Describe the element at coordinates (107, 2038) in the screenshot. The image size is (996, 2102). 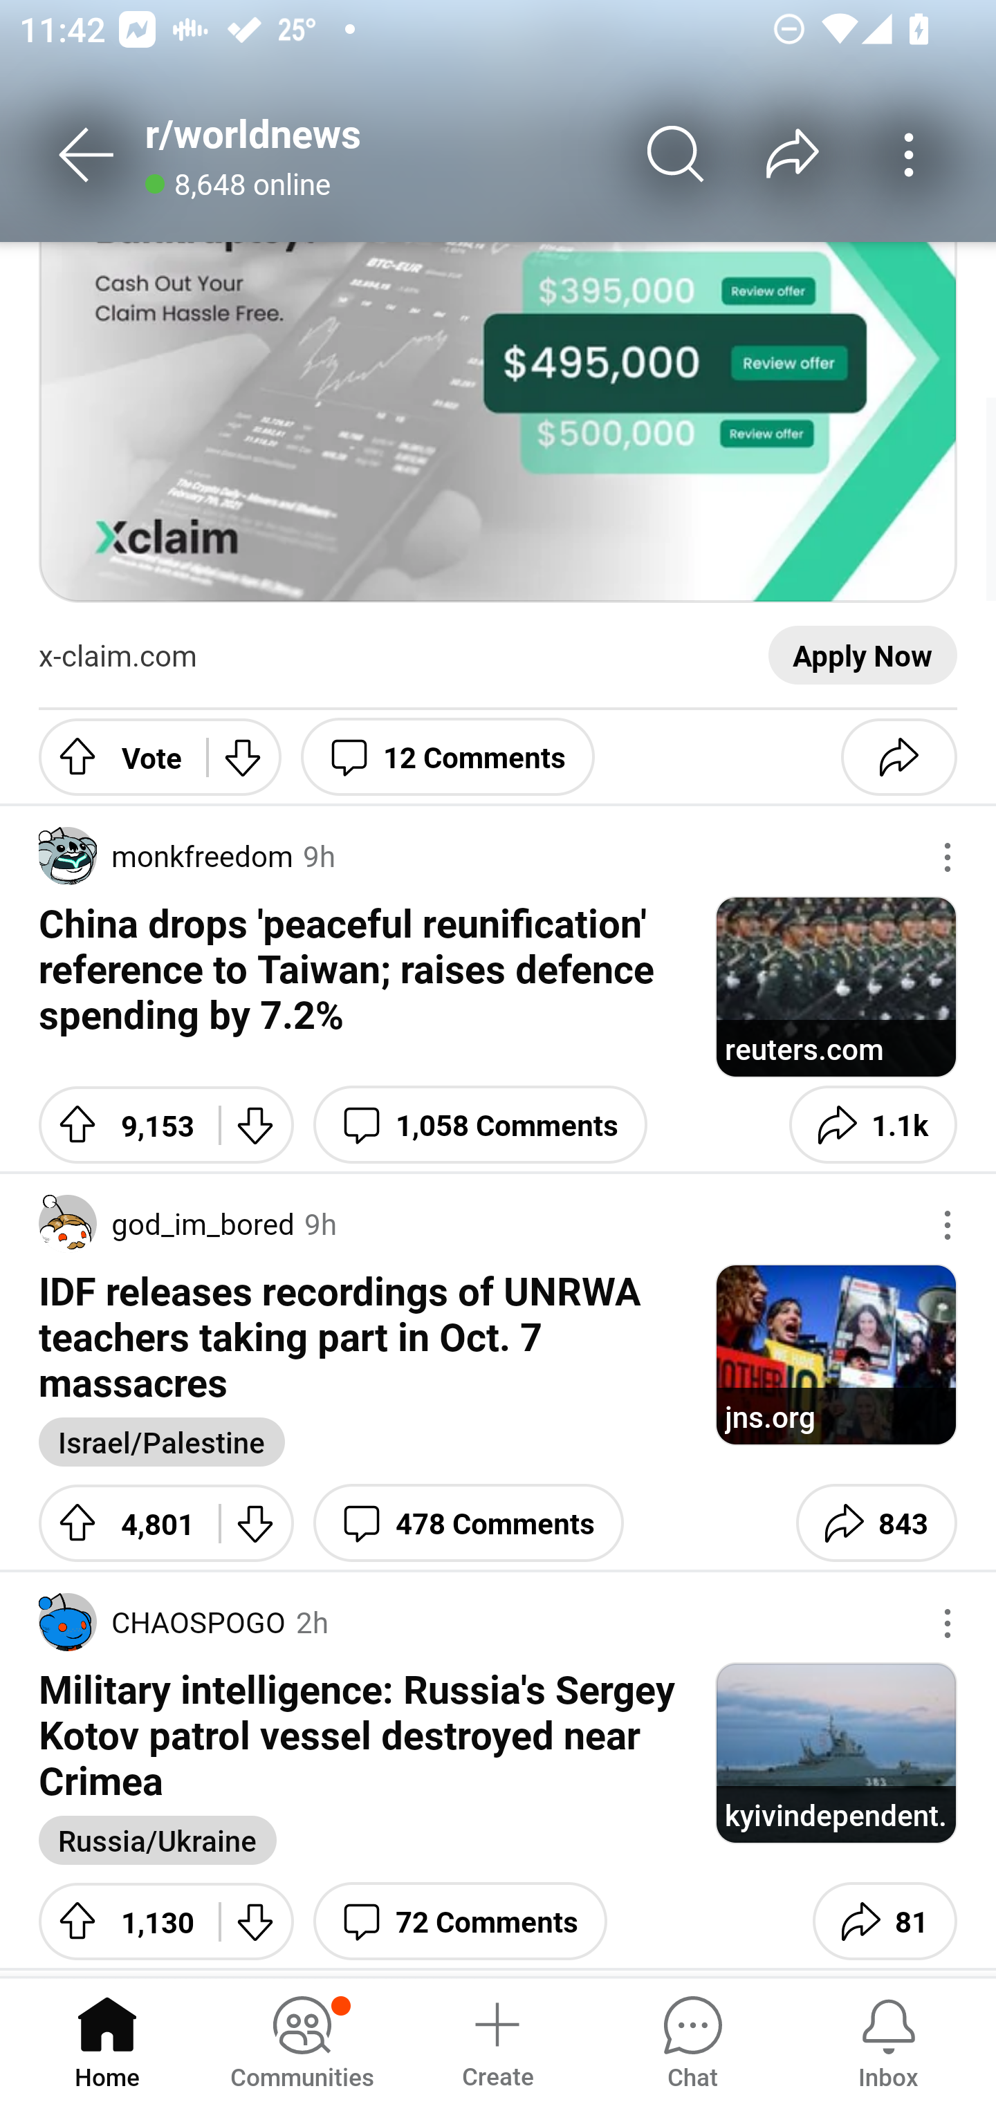
I see `Home` at that location.